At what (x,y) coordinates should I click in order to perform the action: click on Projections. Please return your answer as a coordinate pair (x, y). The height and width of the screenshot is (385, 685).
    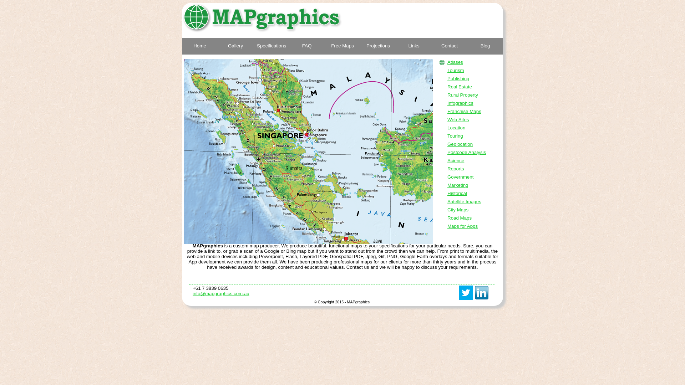
    Looking at the image, I should click on (378, 46).